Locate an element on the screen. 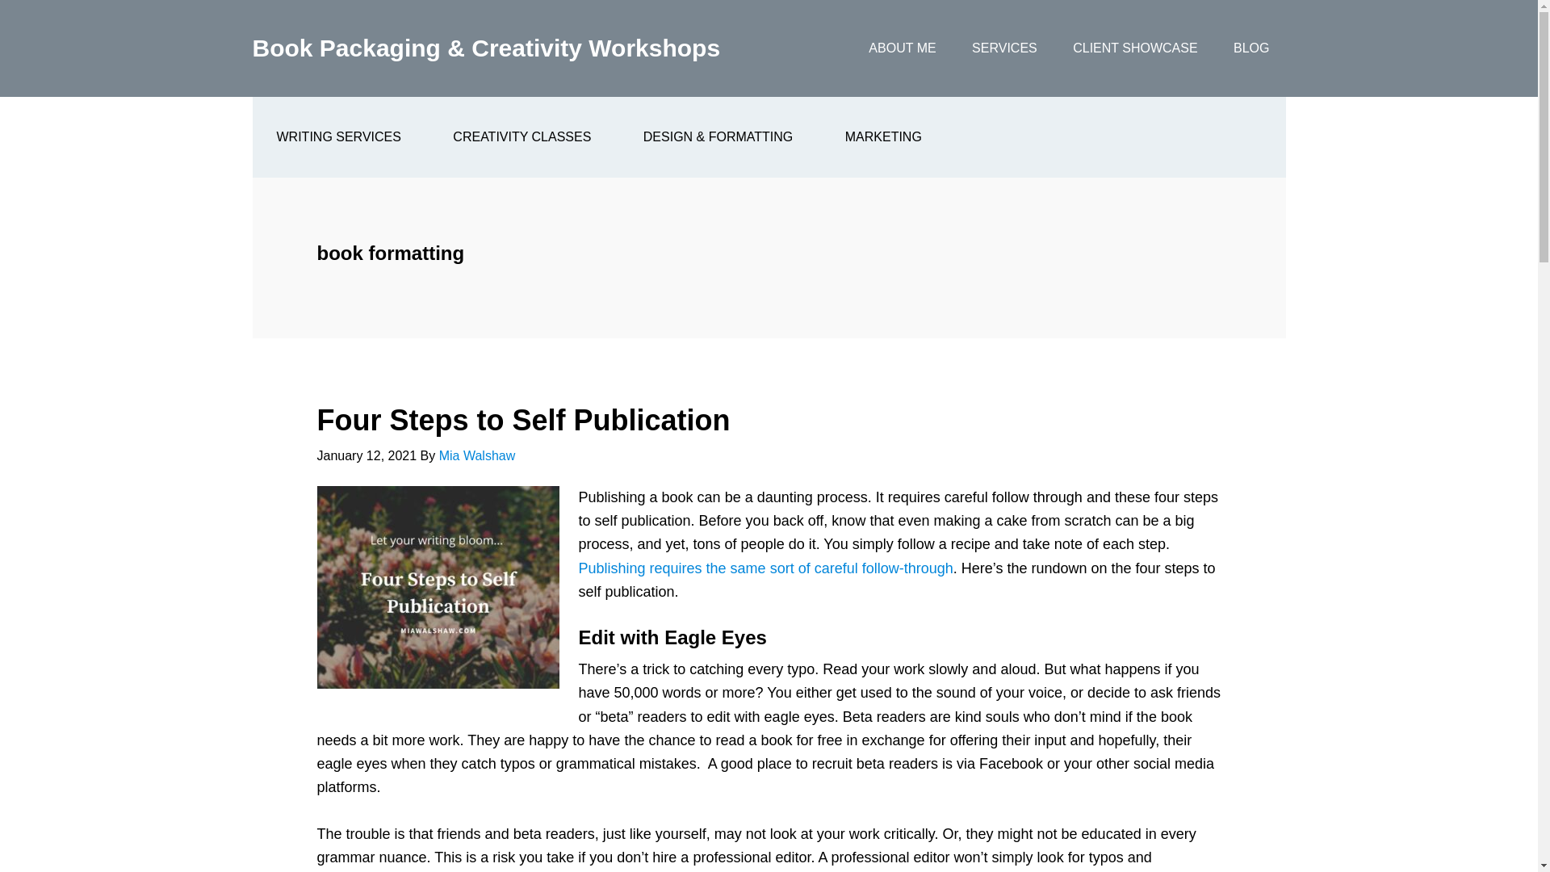  MARKETING is located at coordinates (883, 137).